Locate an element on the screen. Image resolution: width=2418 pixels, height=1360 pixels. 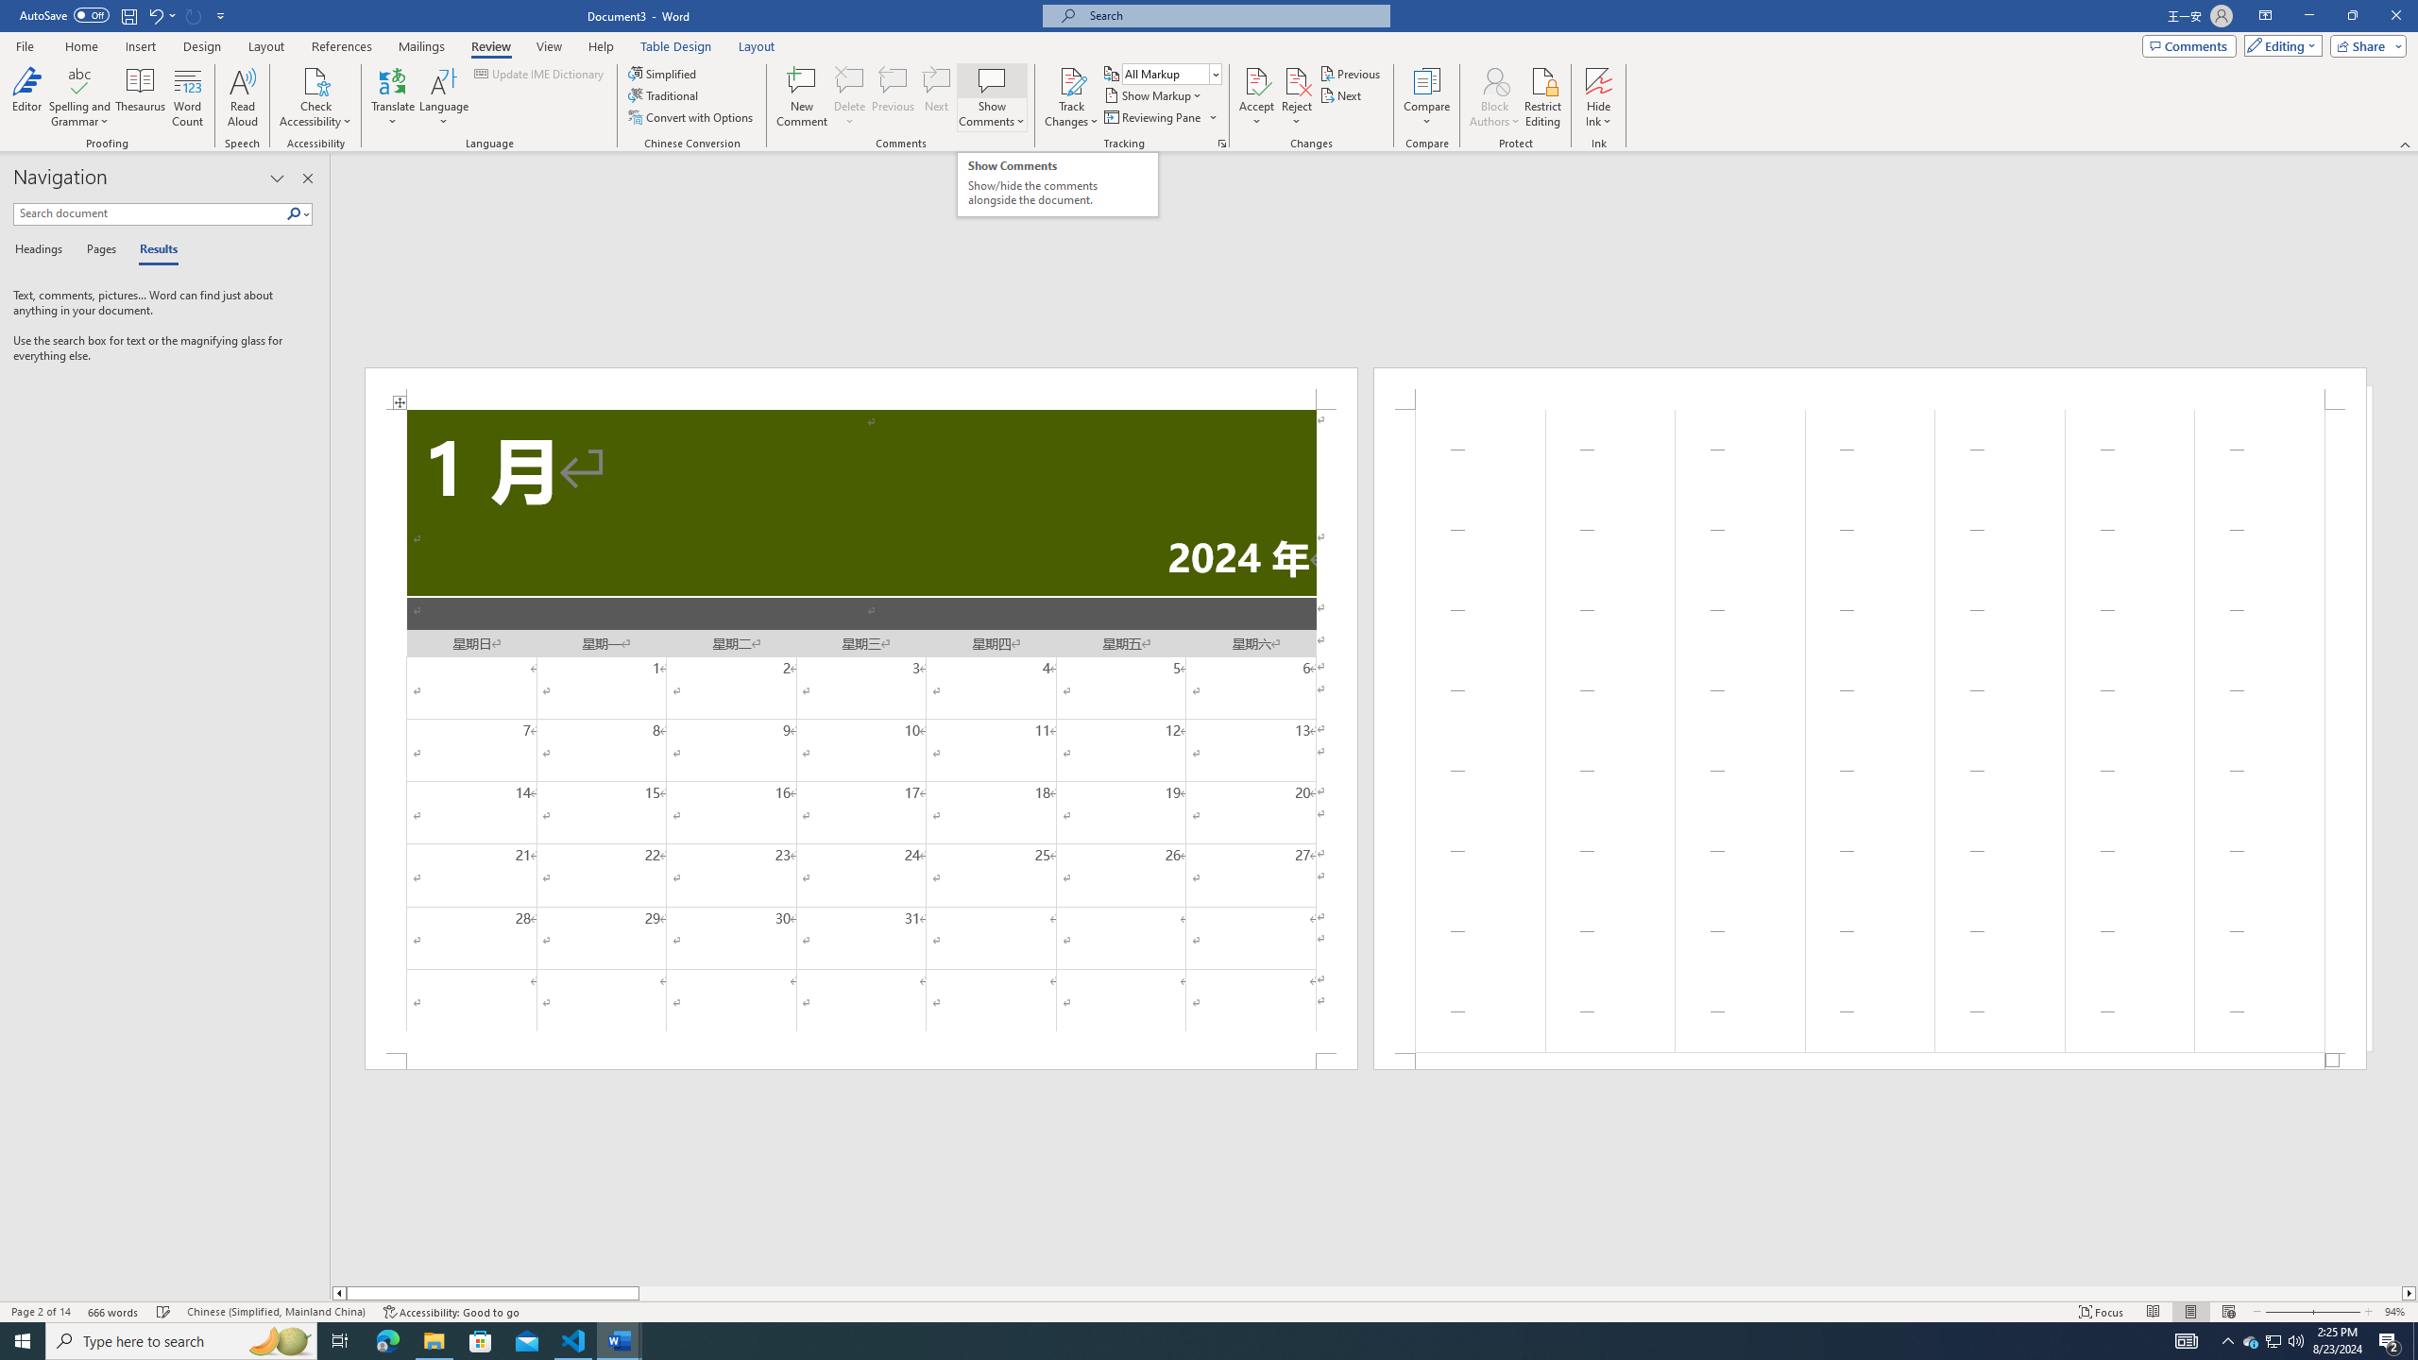
Display for Review is located at coordinates (1171, 74).